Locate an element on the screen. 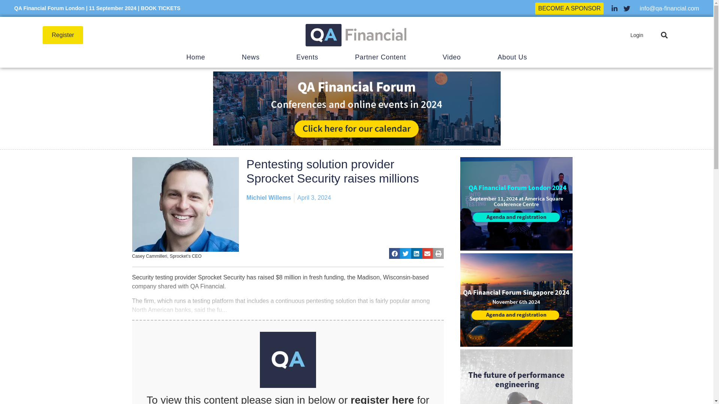 The width and height of the screenshot is (719, 404). BECOME A SPONSOR is located at coordinates (569, 8).